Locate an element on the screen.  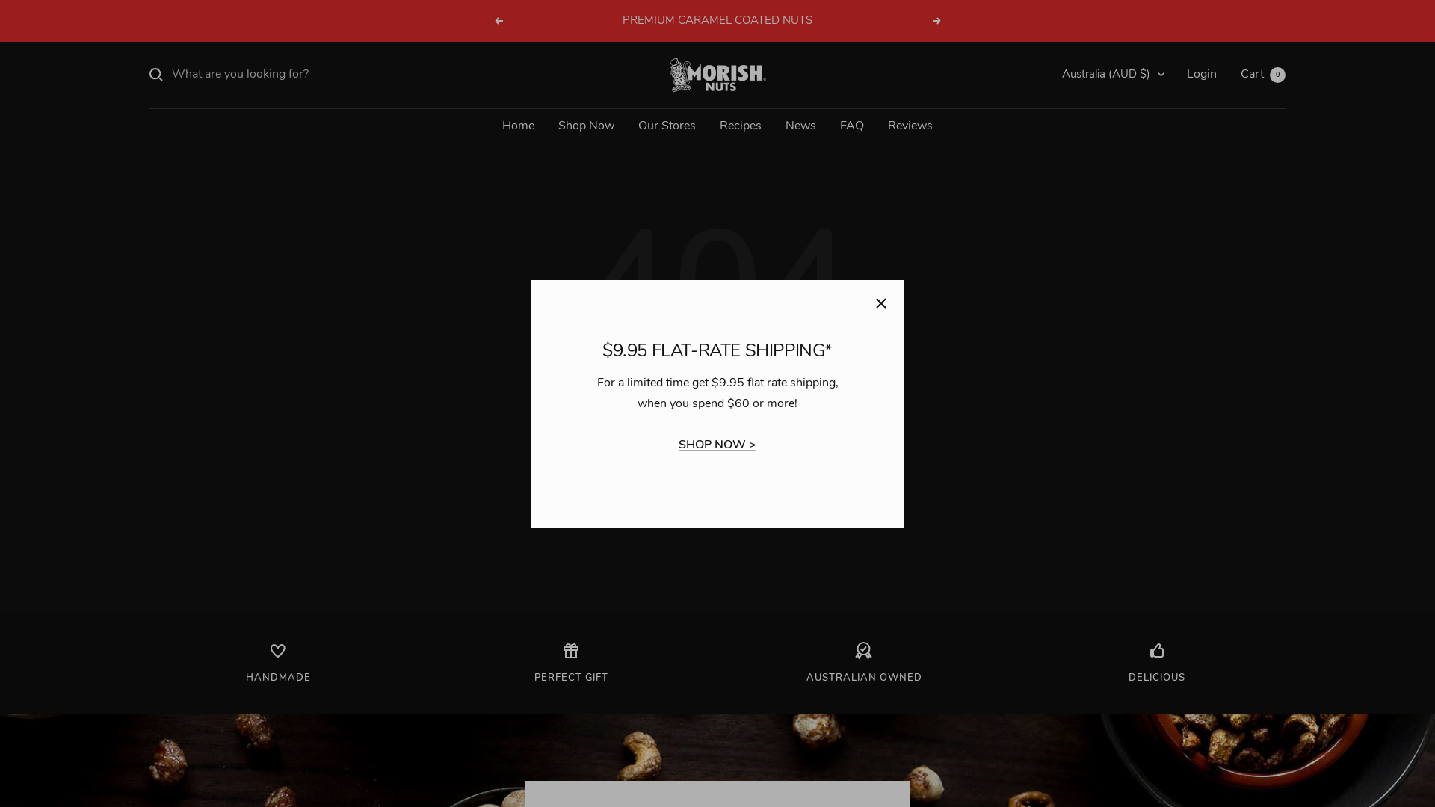
IE is located at coordinates (1085, 205).